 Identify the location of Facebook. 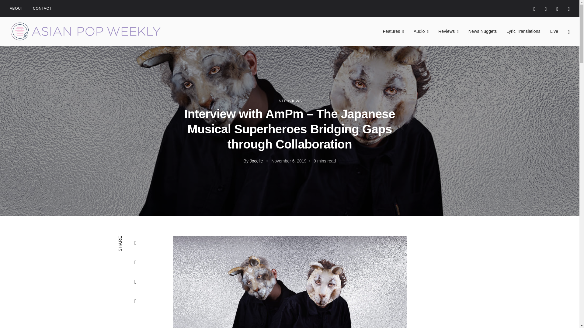
(136, 243).